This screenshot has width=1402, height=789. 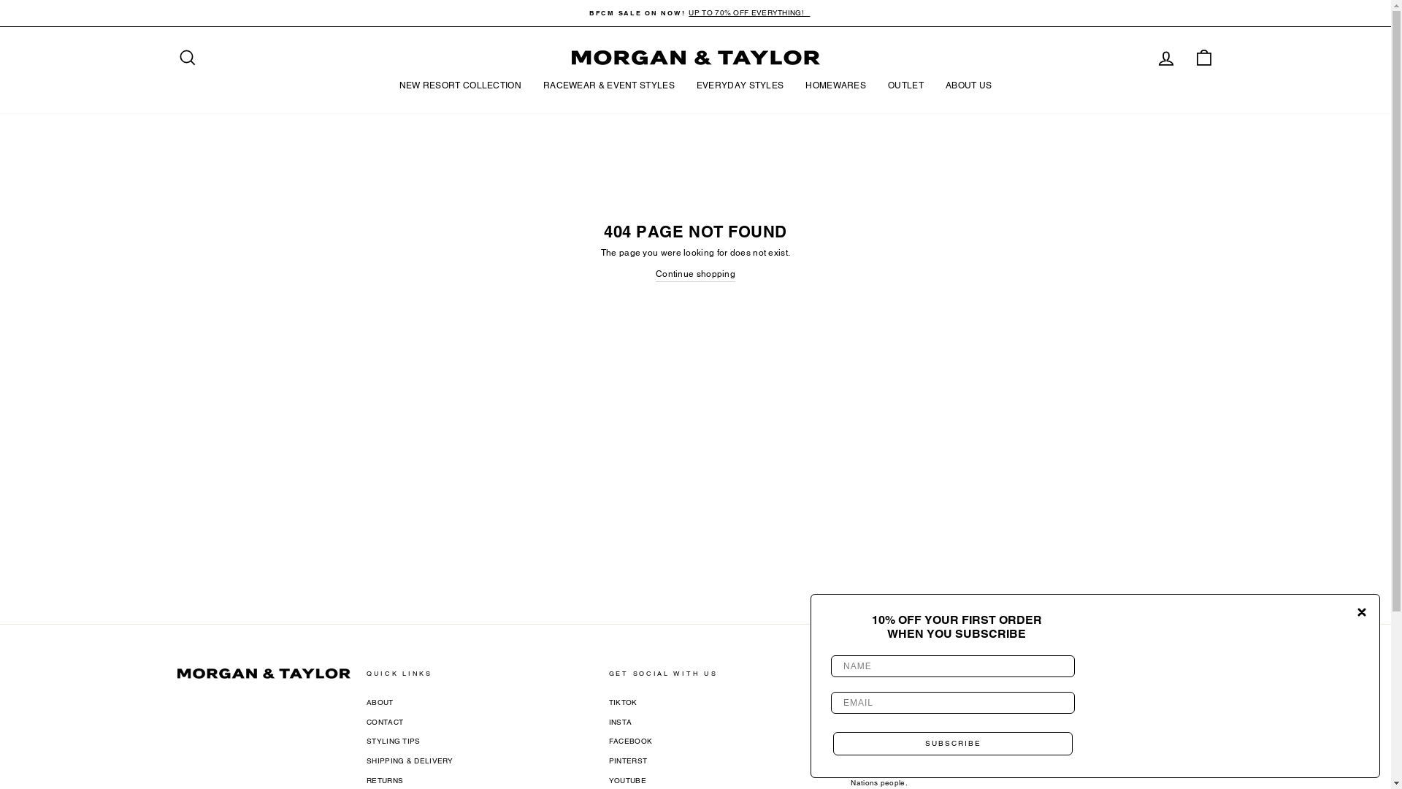 What do you see at coordinates (905, 85) in the screenshot?
I see `OUTLET` at bounding box center [905, 85].